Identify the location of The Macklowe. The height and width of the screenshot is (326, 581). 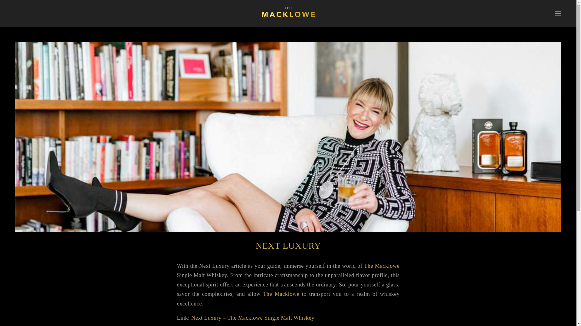
(382, 266).